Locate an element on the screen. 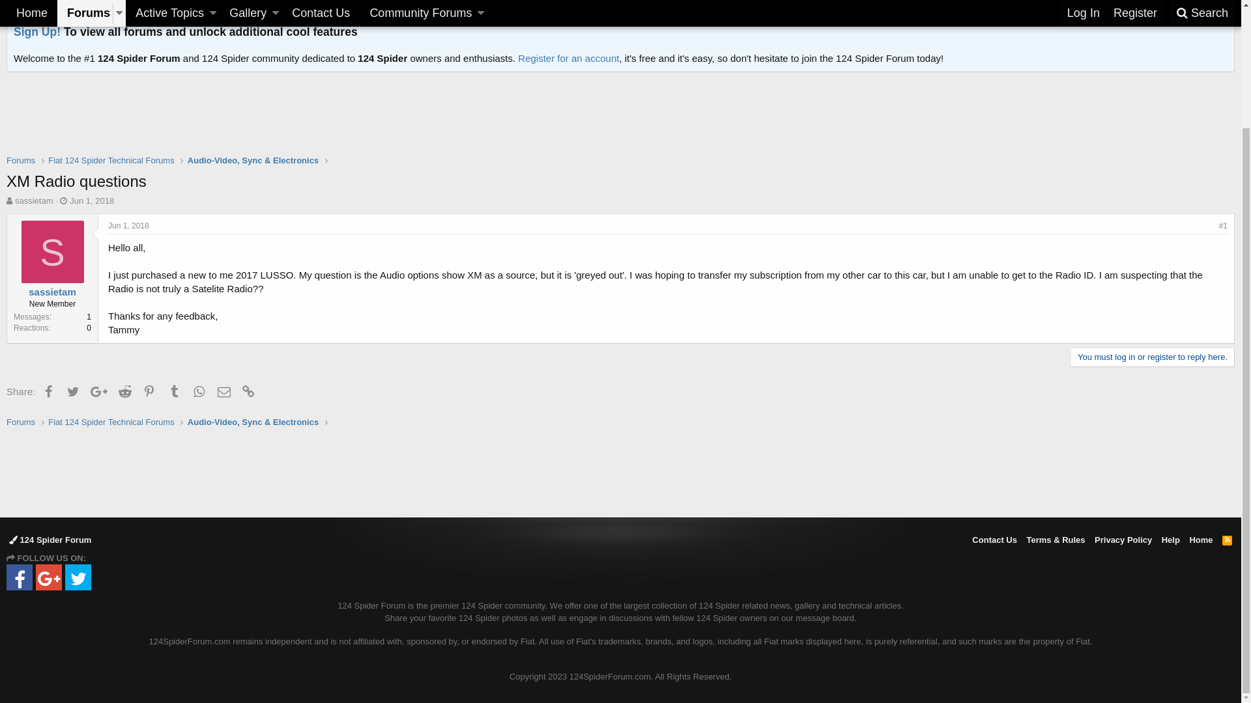 This screenshot has height=703, width=1251. RSS is located at coordinates (1228, 687).